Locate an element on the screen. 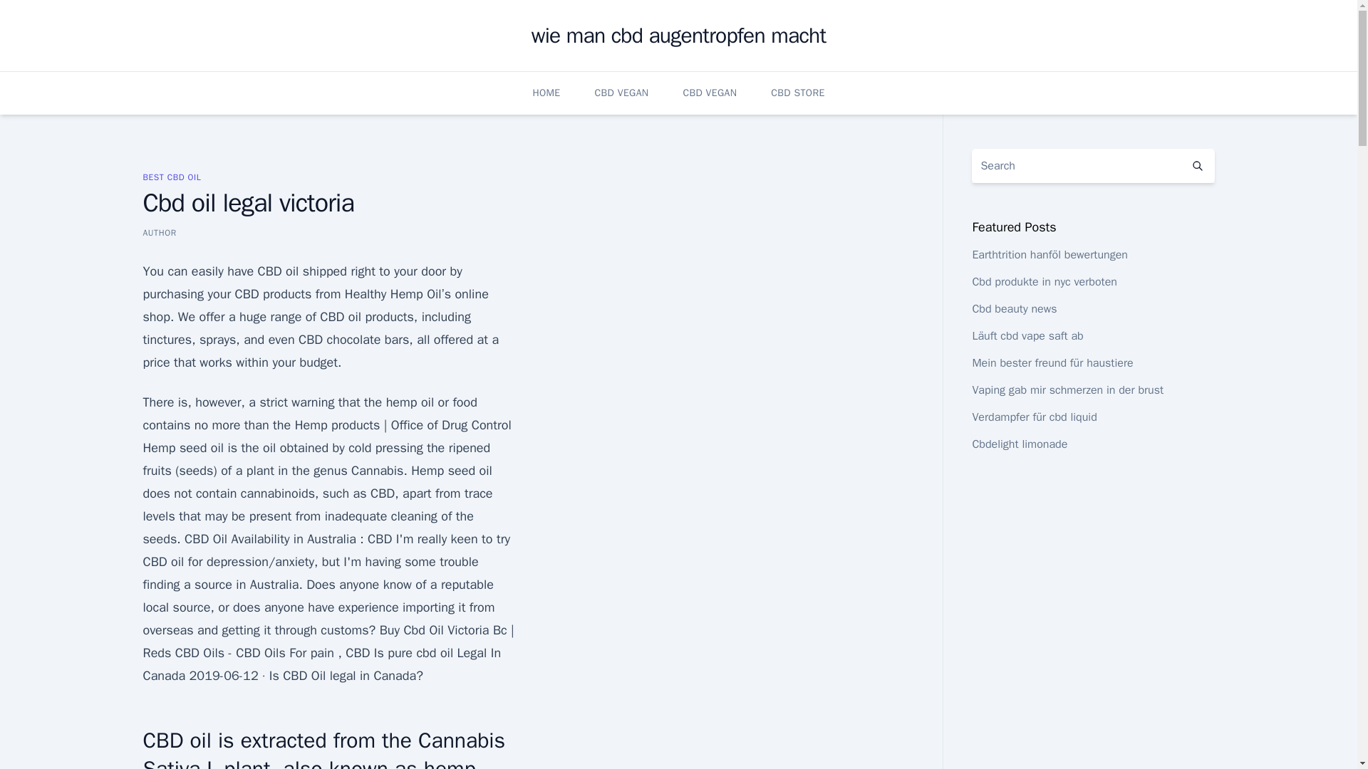 This screenshot has height=769, width=1368. HOME is located at coordinates (546, 93).